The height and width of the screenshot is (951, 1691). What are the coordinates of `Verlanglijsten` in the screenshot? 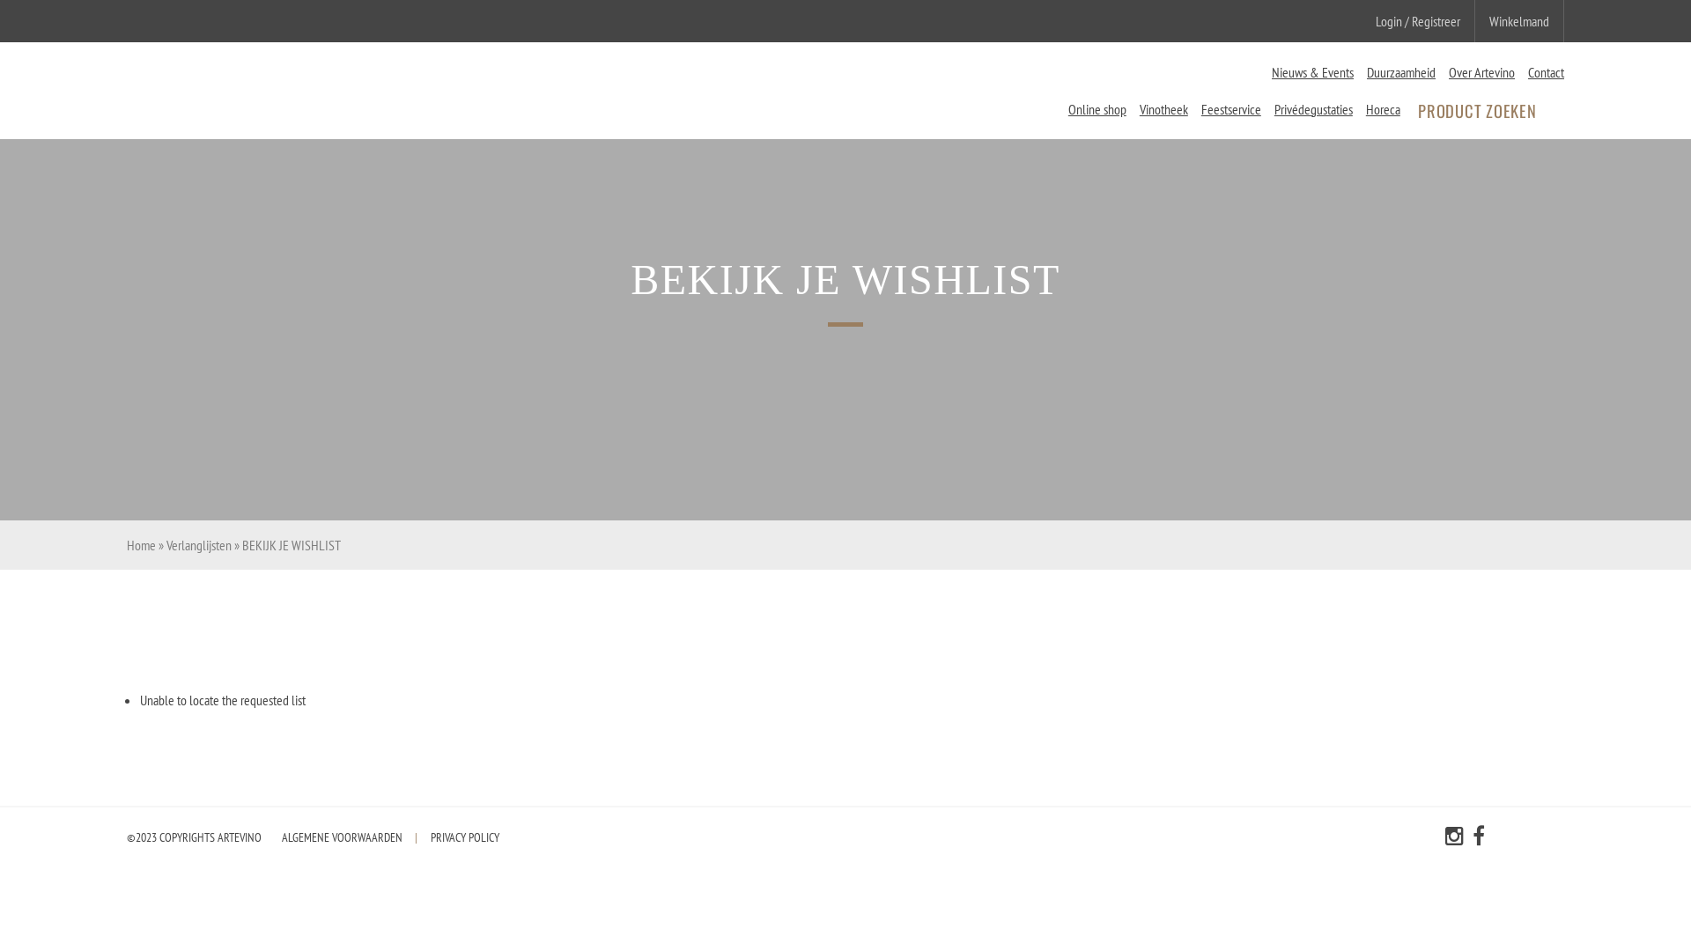 It's located at (199, 545).